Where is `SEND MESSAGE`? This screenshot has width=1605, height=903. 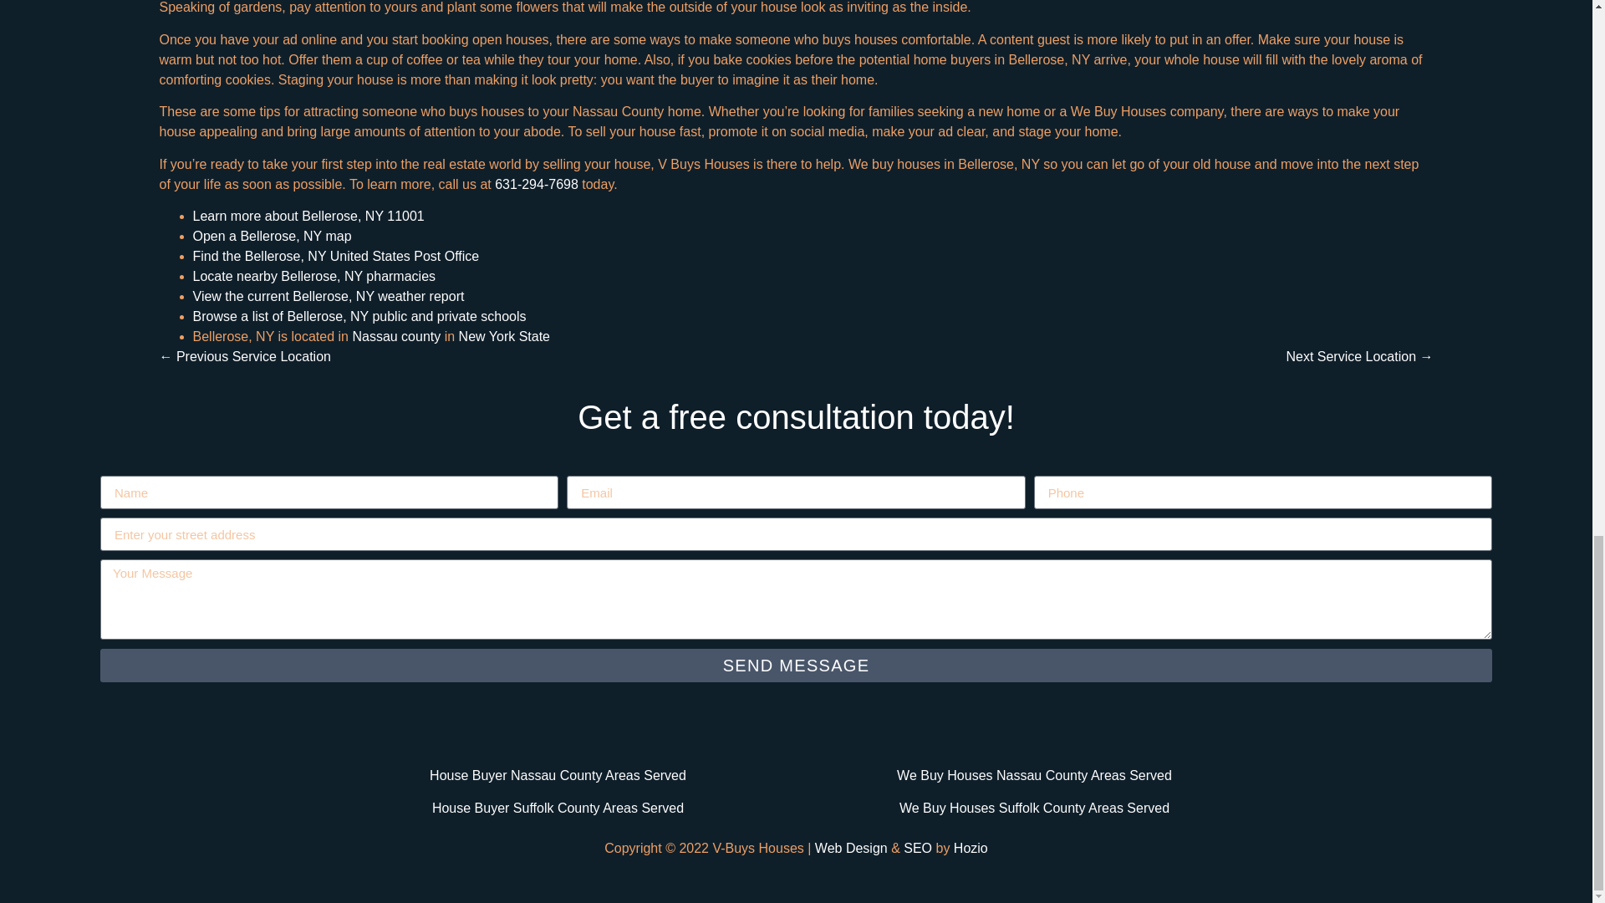
SEND MESSAGE is located at coordinates (796, 666).